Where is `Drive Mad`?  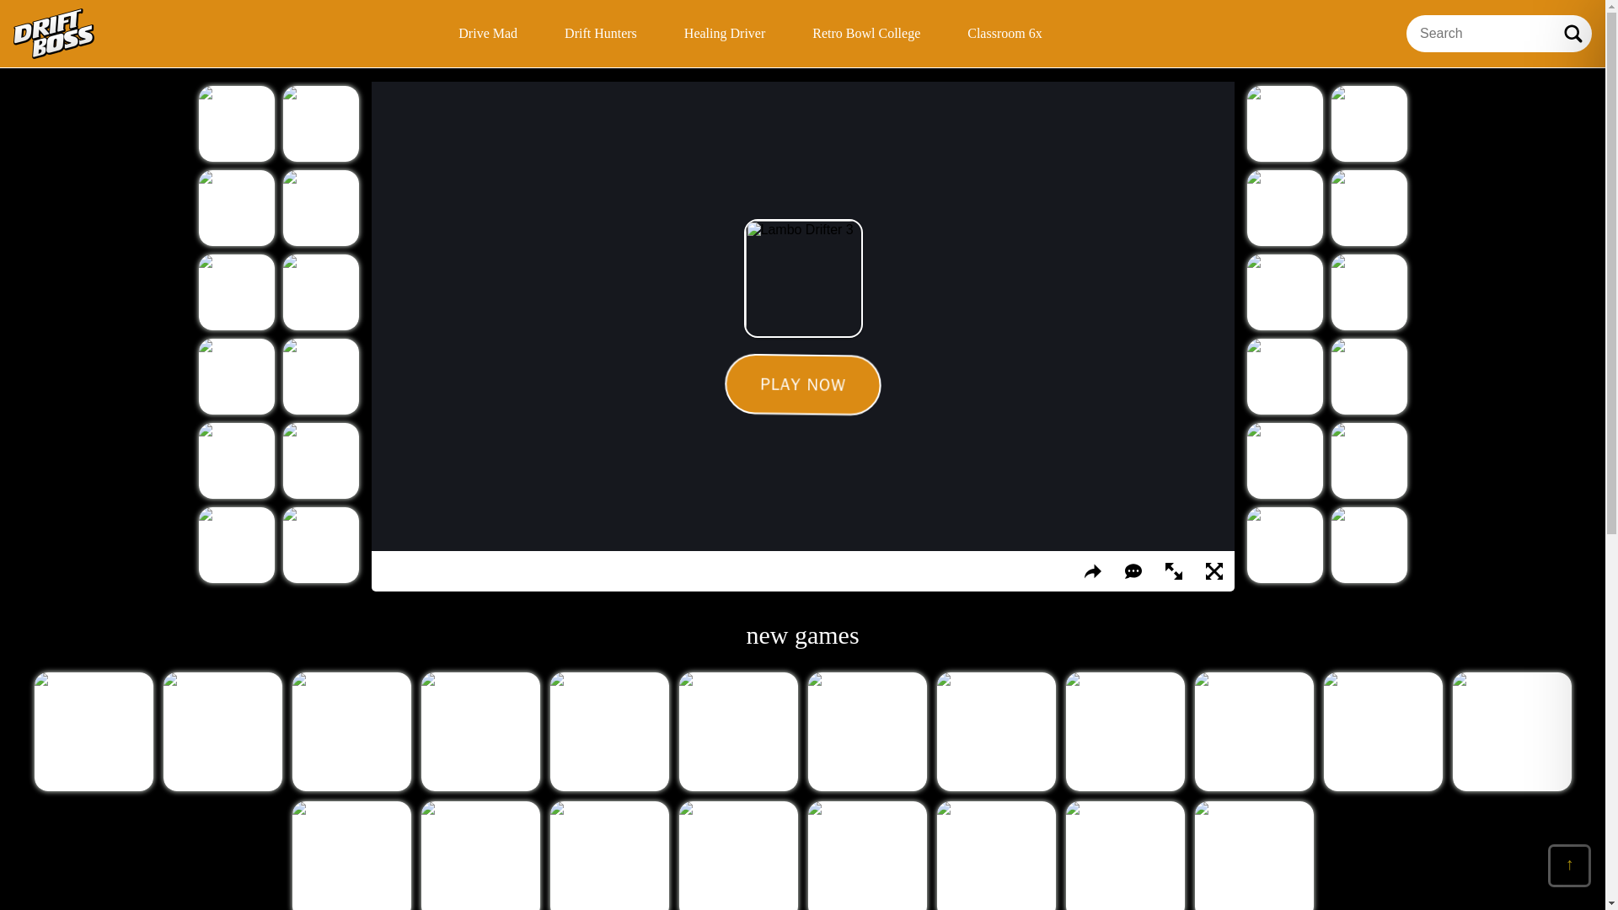
Drive Mad is located at coordinates (321, 123).